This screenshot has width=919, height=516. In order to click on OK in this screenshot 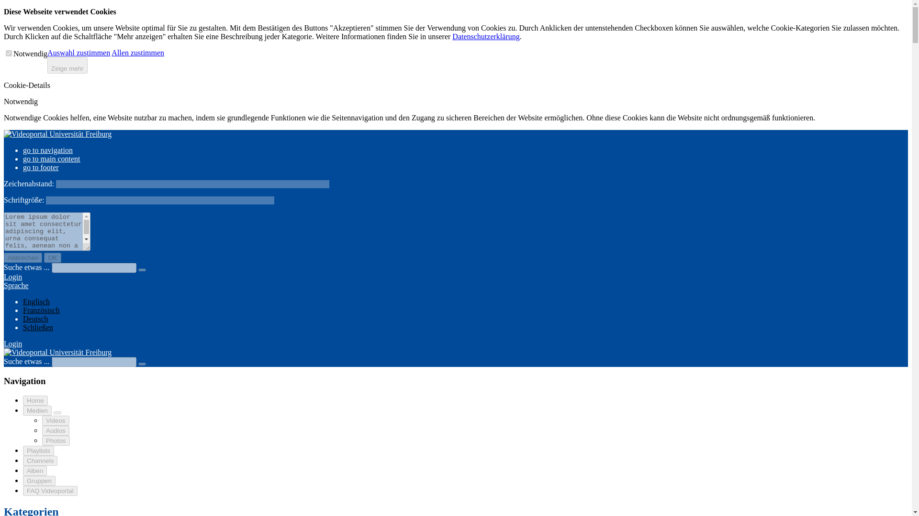, I will do `click(52, 258)`.